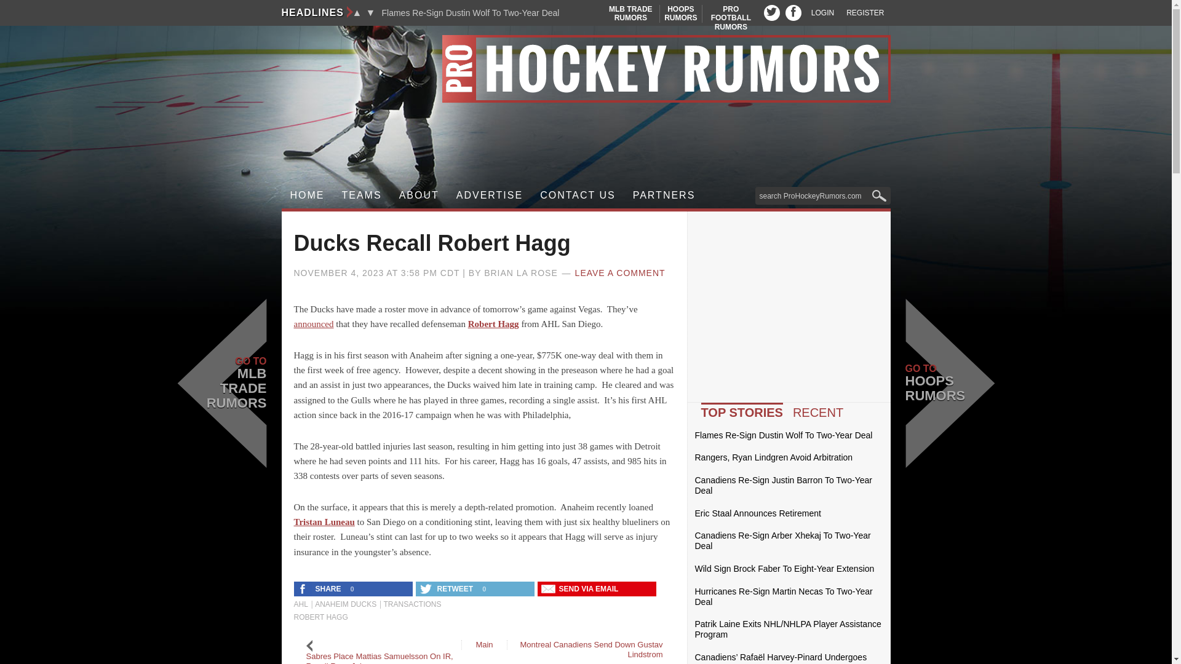 Image resolution: width=1181 pixels, height=664 pixels. Describe the element at coordinates (370, 12) in the screenshot. I see `LOGIN` at that location.